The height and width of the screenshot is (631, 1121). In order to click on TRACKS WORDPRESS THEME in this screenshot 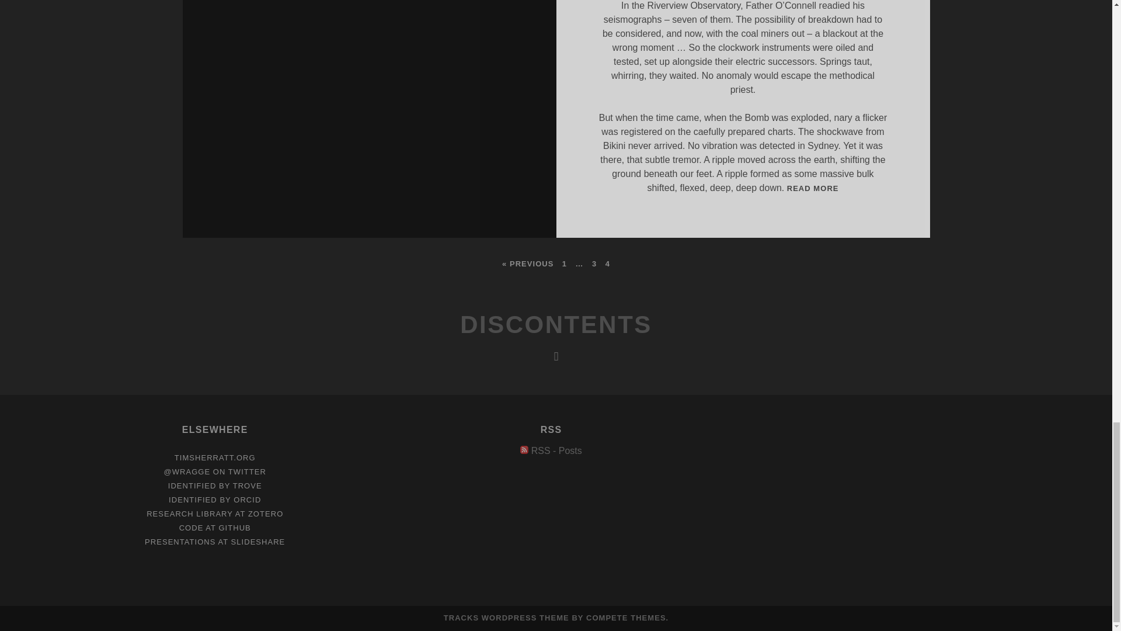, I will do `click(556, 324)`.